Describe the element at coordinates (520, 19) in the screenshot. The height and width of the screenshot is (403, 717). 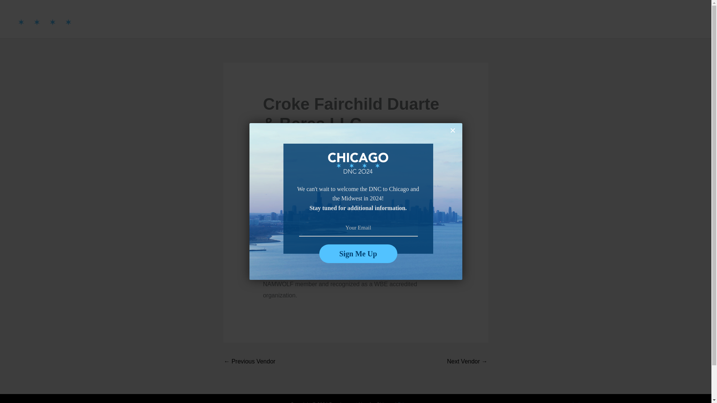
I see `Vendors` at that location.